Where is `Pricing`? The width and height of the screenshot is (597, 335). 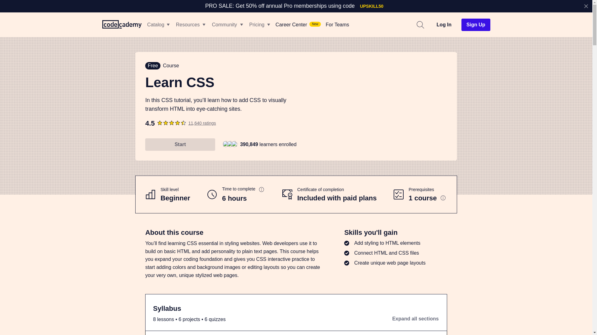
Pricing is located at coordinates (257, 25).